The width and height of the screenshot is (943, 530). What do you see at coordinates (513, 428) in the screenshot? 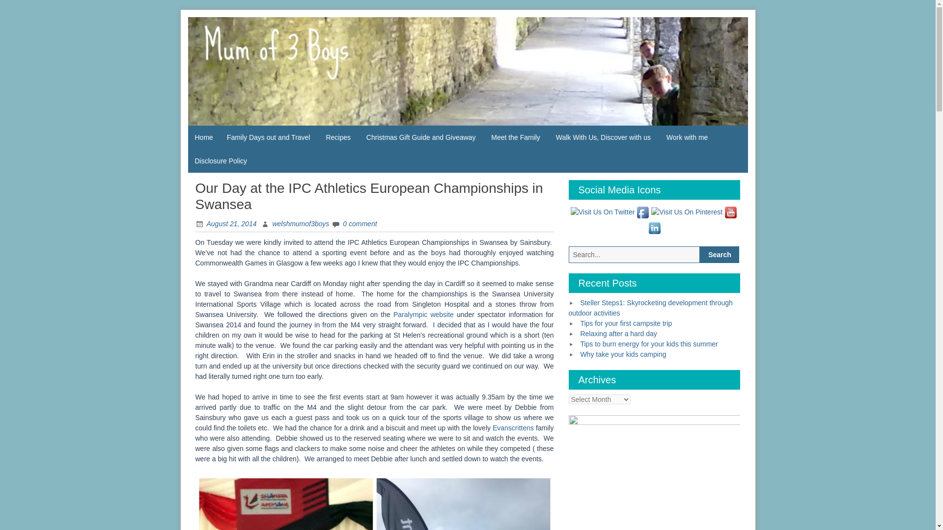
I see `Evanscrittens` at bounding box center [513, 428].